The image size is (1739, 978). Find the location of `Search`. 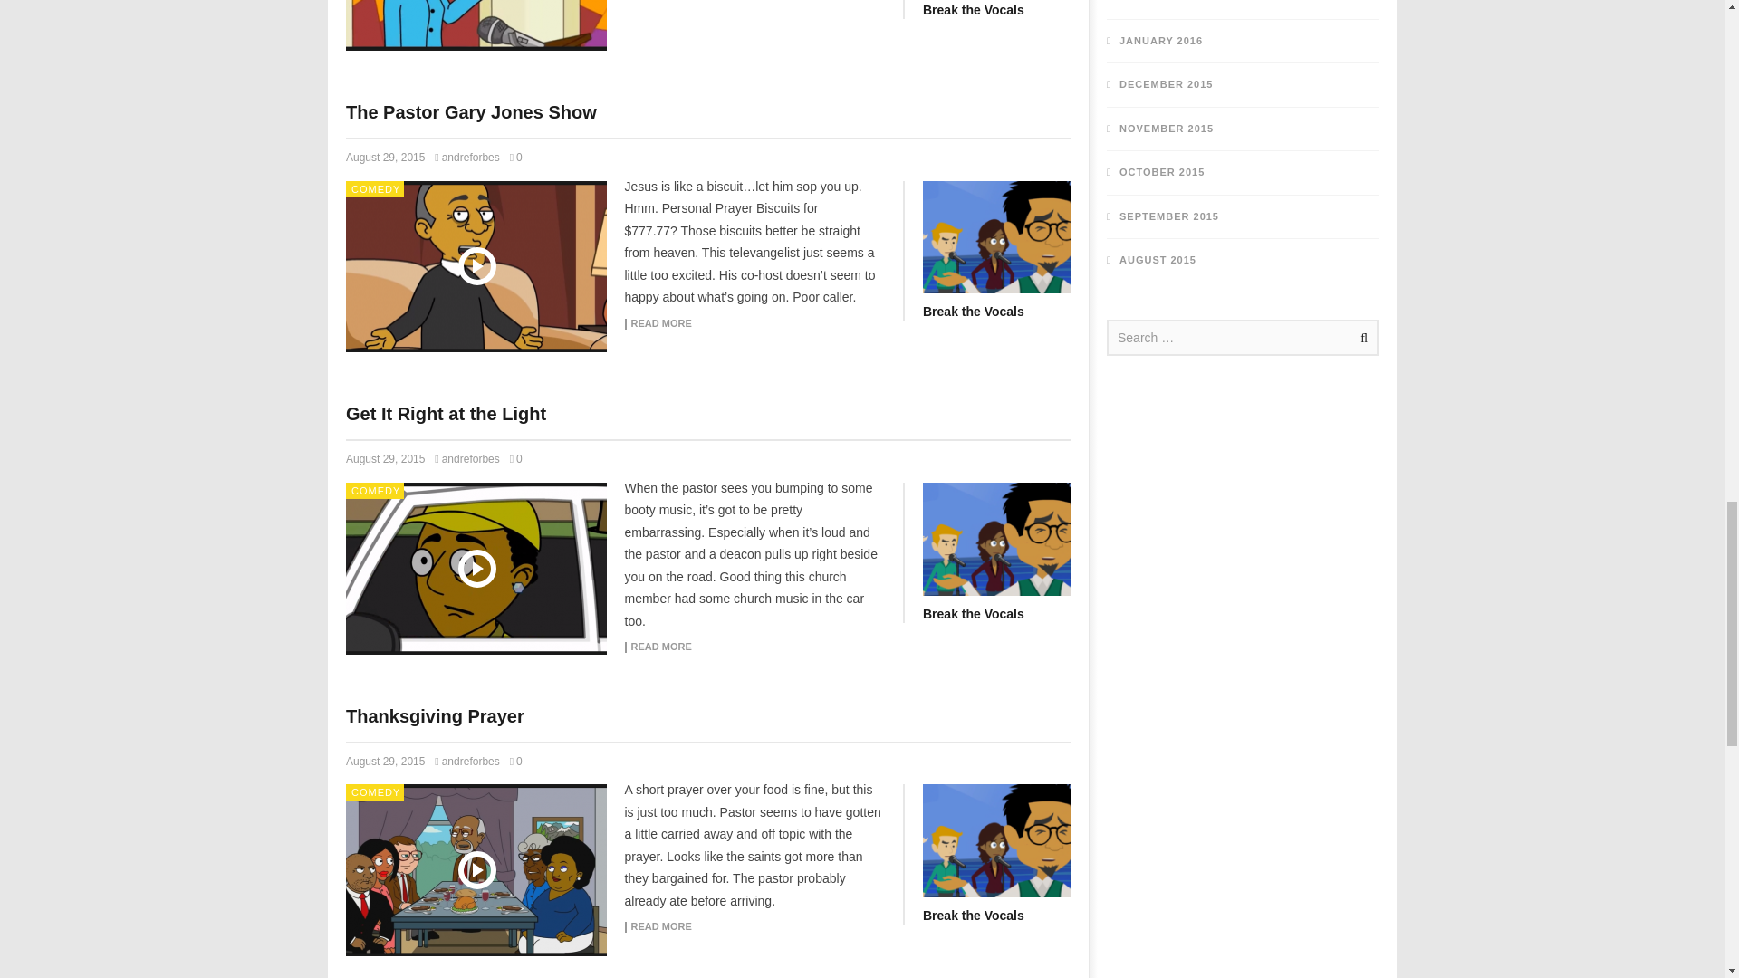

Search is located at coordinates (1360, 337).